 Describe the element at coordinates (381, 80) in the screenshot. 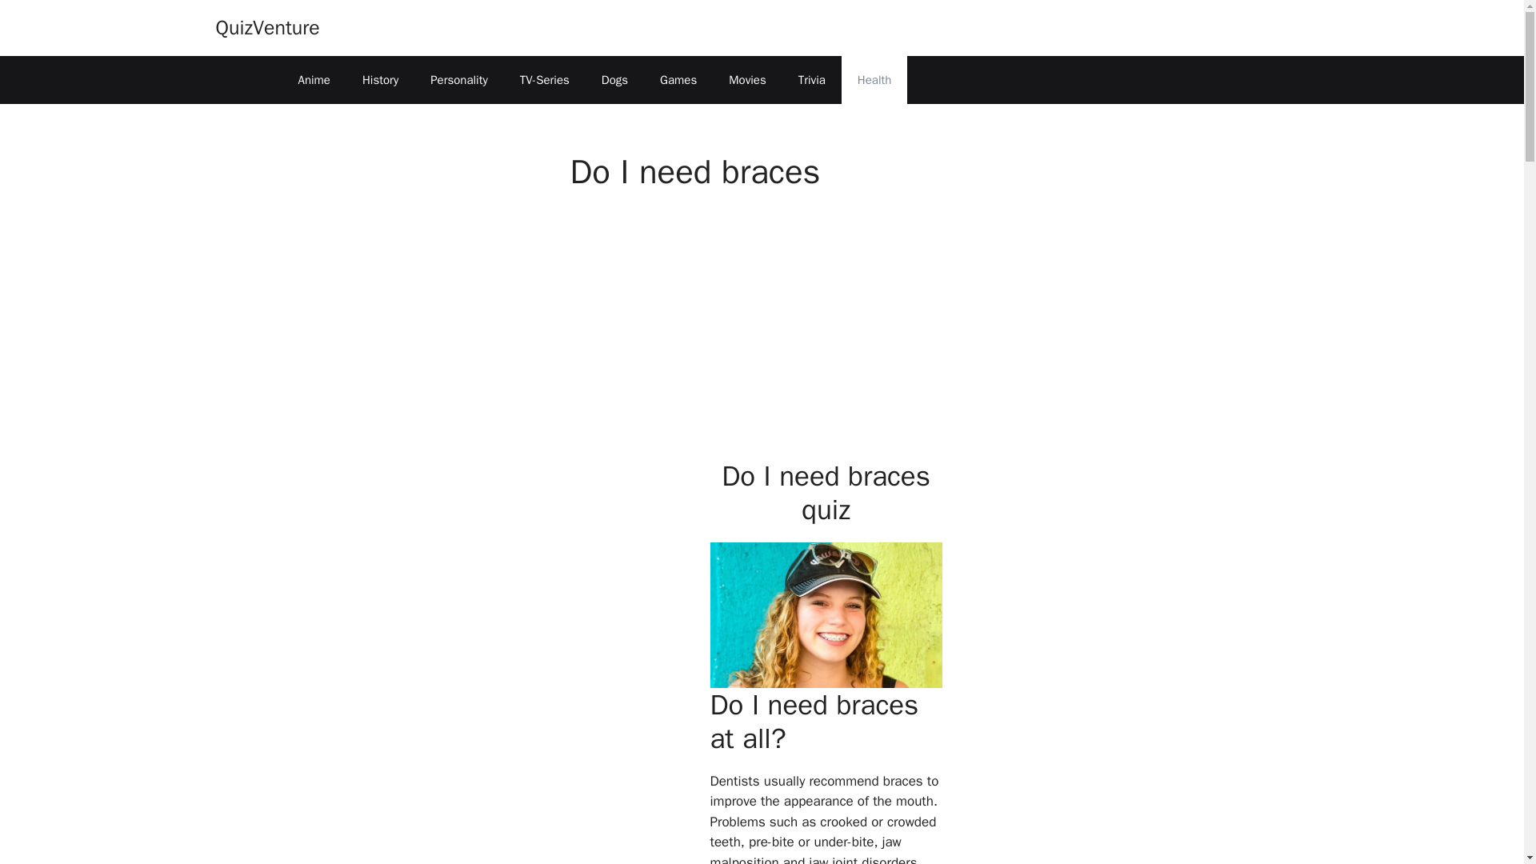

I see `History` at that location.